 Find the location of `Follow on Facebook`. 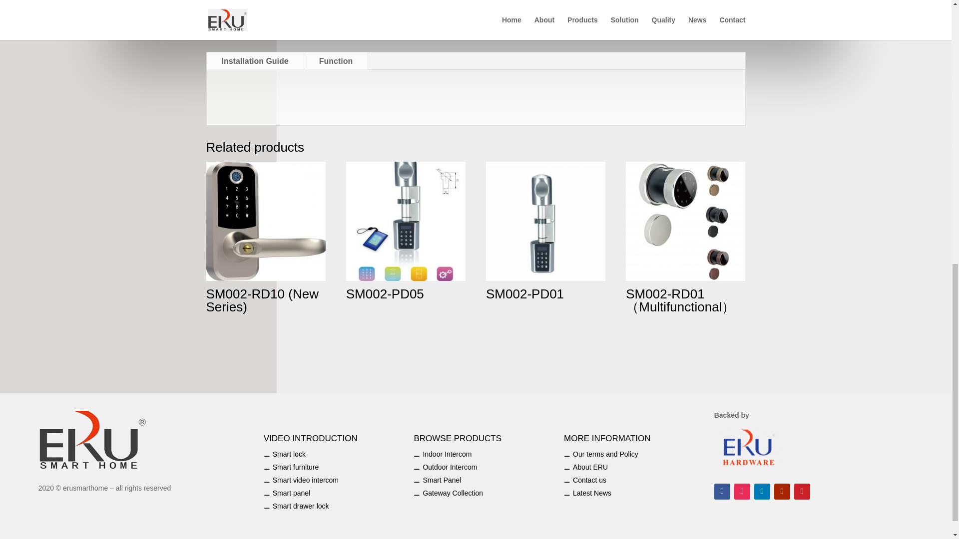

Follow on Facebook is located at coordinates (722, 491).